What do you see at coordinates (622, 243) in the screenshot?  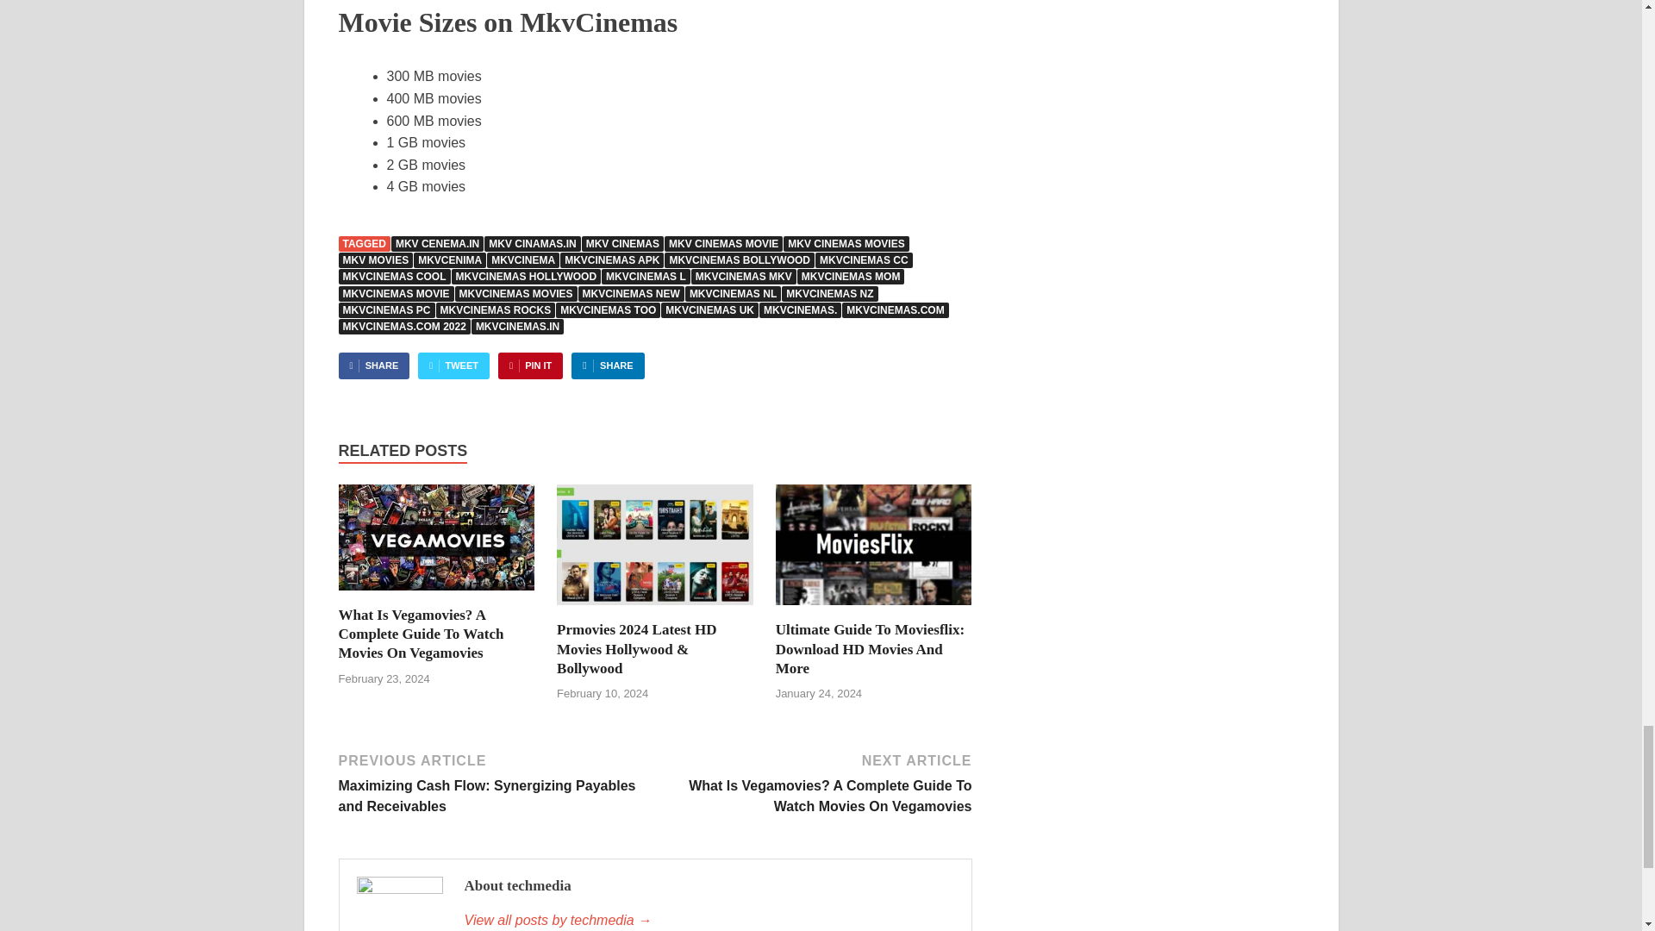 I see `MKV CINEMAS` at bounding box center [622, 243].